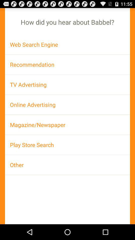 This screenshot has height=240, width=135. Describe the element at coordinates (67, 104) in the screenshot. I see `swipe to the online advertising` at that location.